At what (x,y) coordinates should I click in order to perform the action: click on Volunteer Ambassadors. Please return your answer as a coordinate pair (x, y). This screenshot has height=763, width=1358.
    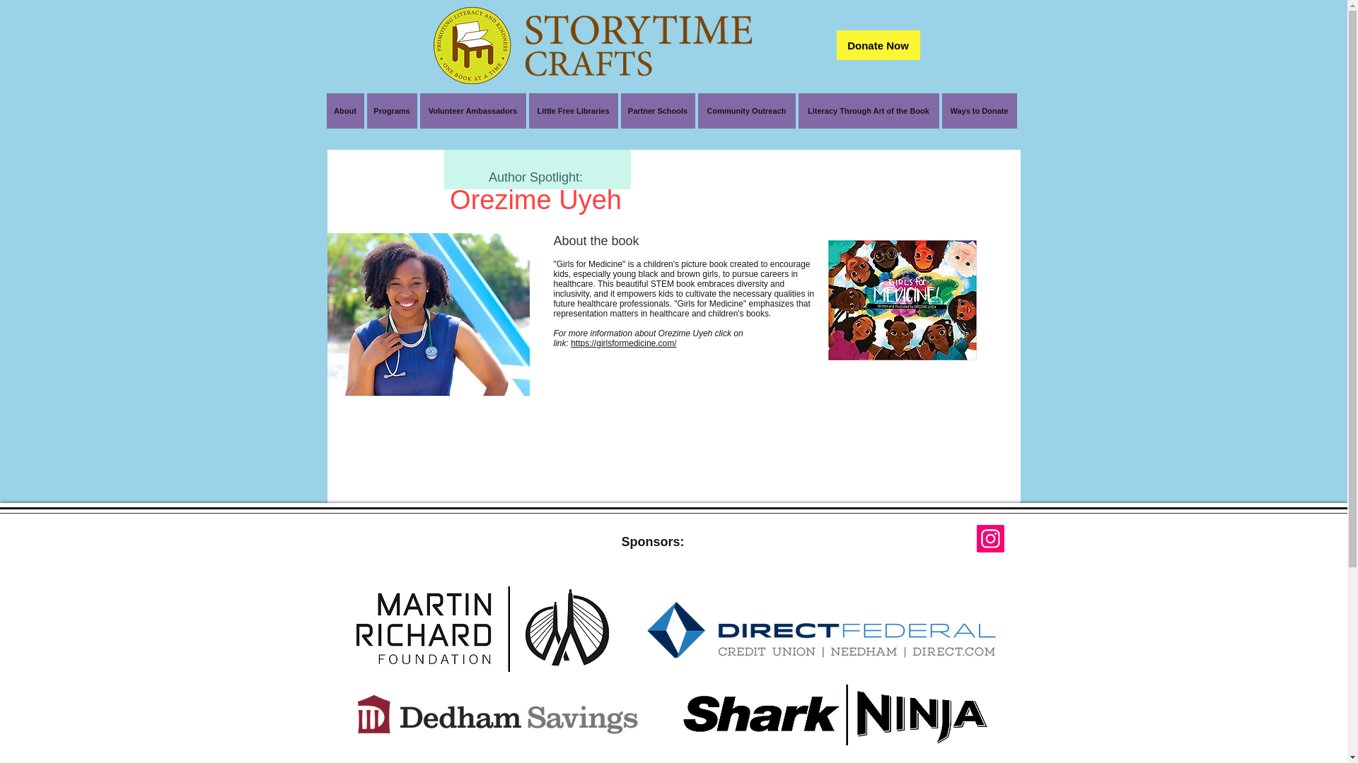
    Looking at the image, I should click on (472, 110).